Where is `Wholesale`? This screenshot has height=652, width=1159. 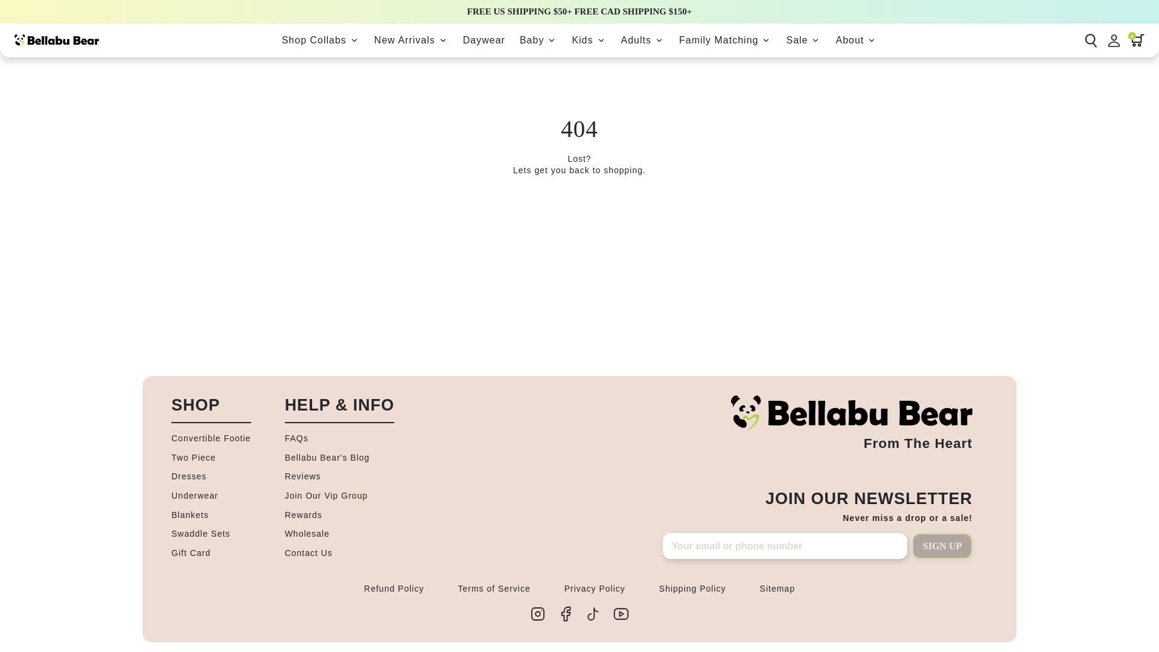
Wholesale is located at coordinates (340, 534).